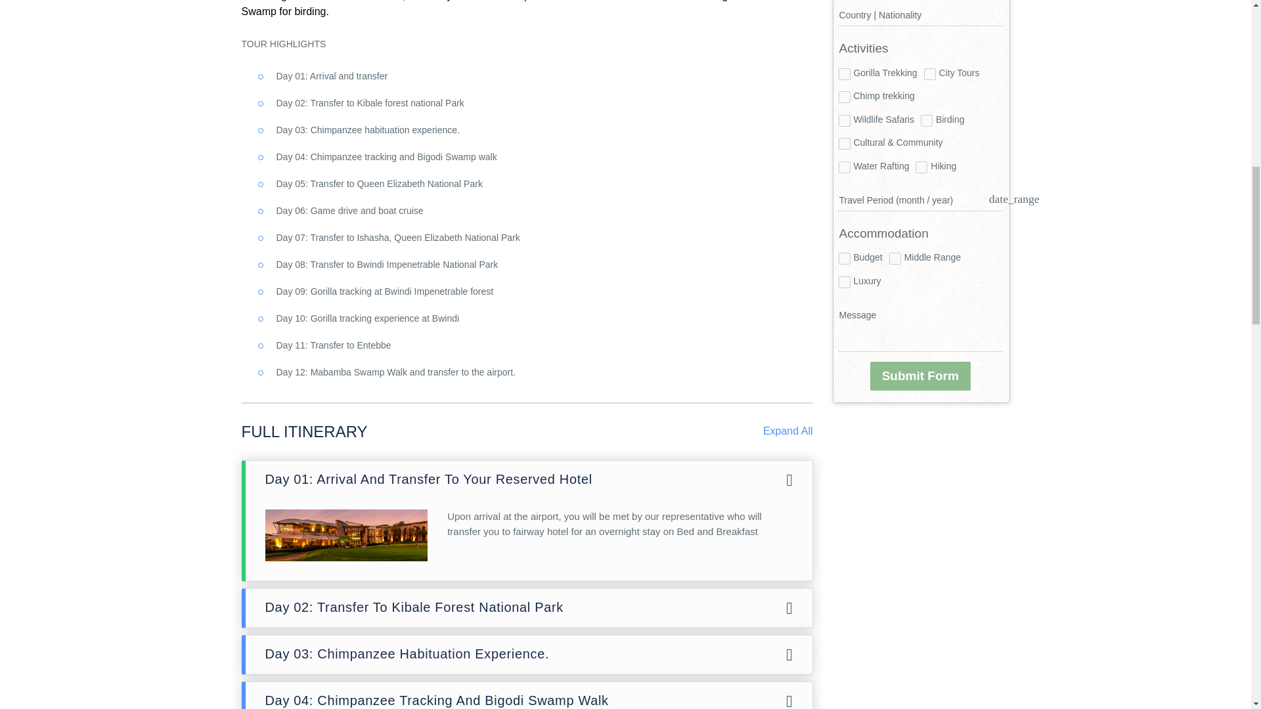 The width and height of the screenshot is (1261, 709). What do you see at coordinates (921, 167) in the screenshot?
I see `Hiking` at bounding box center [921, 167].